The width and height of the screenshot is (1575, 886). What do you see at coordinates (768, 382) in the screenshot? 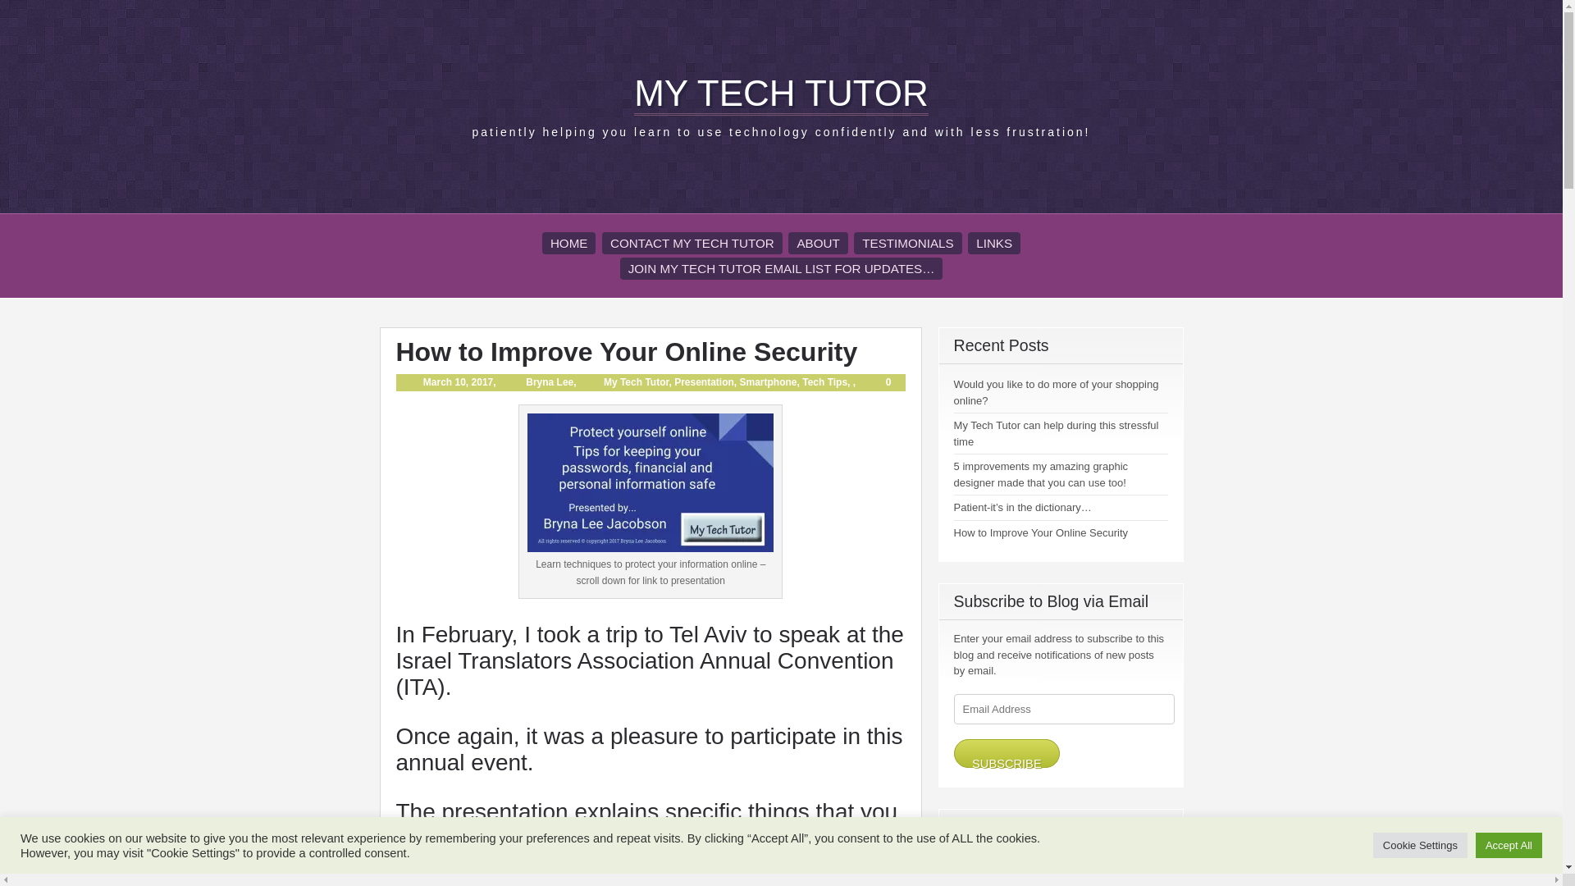
I see `Smartphone` at bounding box center [768, 382].